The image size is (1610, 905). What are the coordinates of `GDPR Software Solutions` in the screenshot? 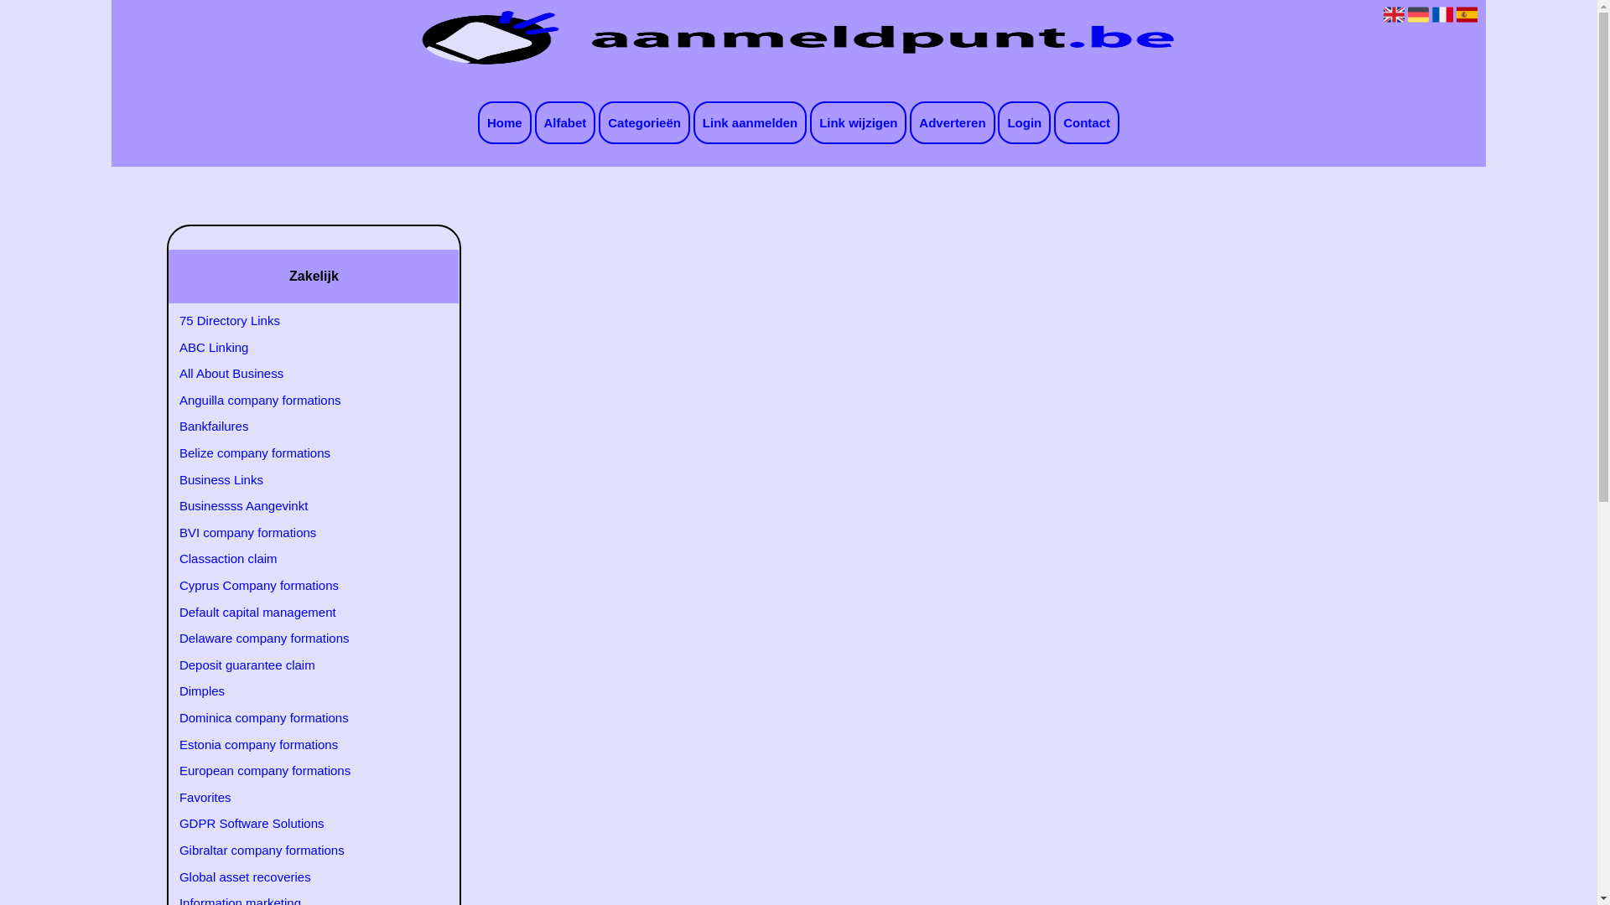 It's located at (304, 824).